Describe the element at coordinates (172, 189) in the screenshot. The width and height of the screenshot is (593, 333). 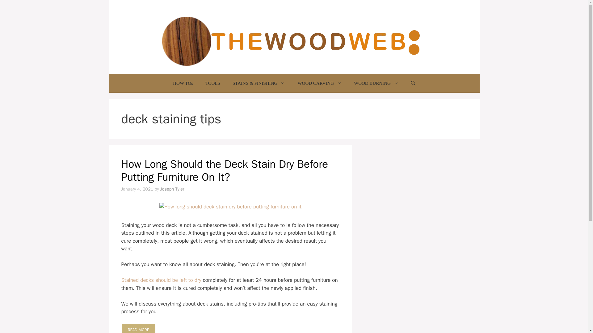
I see `View all posts by Joseph Tyler` at that location.